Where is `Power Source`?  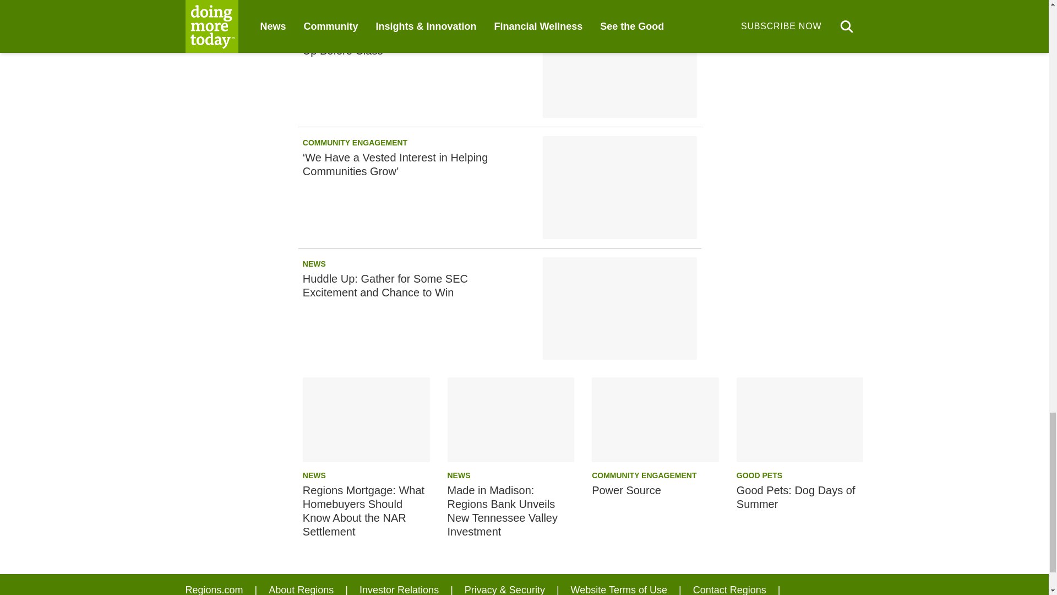 Power Source is located at coordinates (655, 420).